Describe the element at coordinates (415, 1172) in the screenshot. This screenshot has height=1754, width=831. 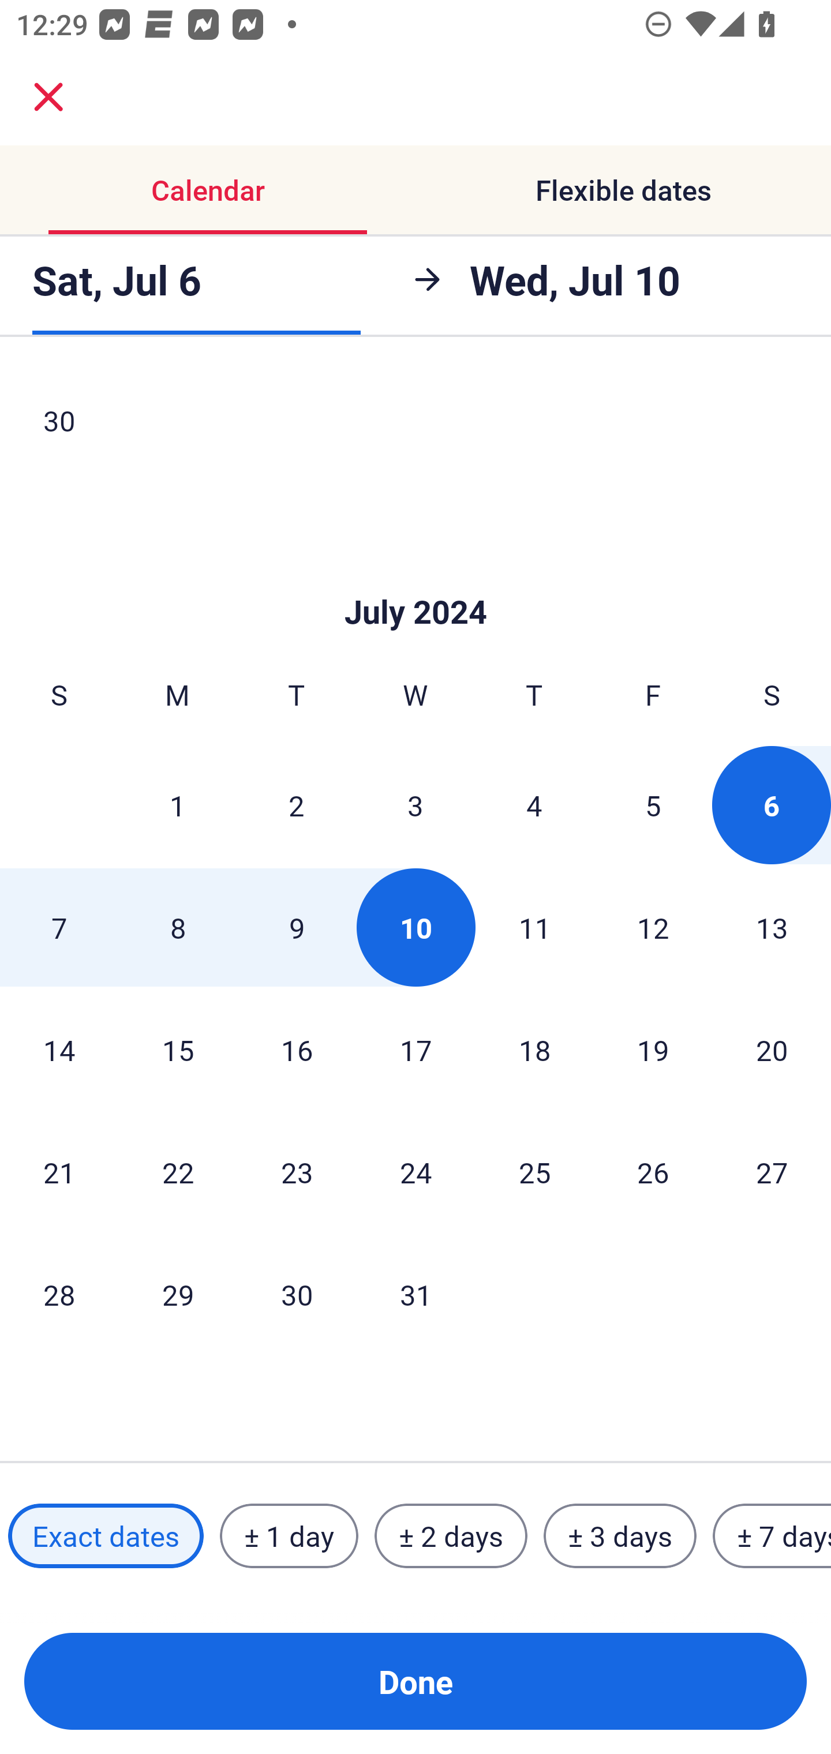
I see `24 Wednesday, July 24, 2024` at that location.